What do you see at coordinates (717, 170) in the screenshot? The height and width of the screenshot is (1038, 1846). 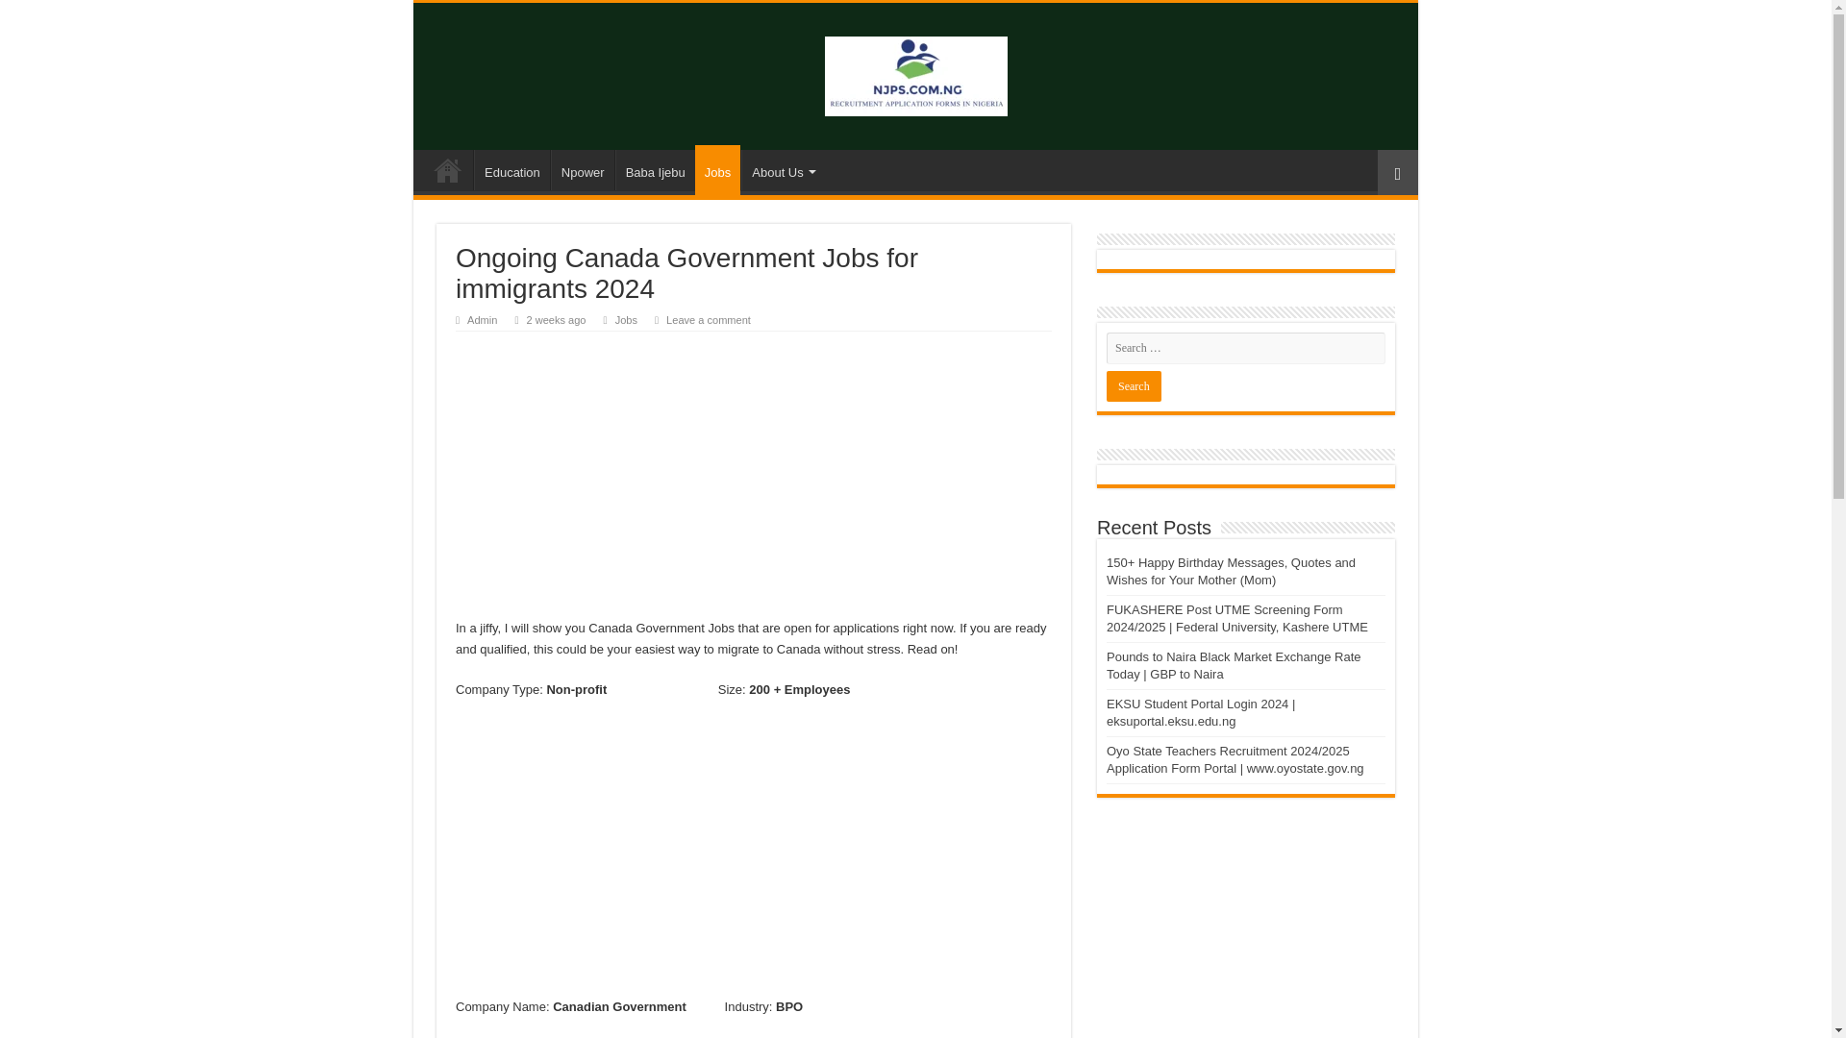 I see `Jobs` at bounding box center [717, 170].